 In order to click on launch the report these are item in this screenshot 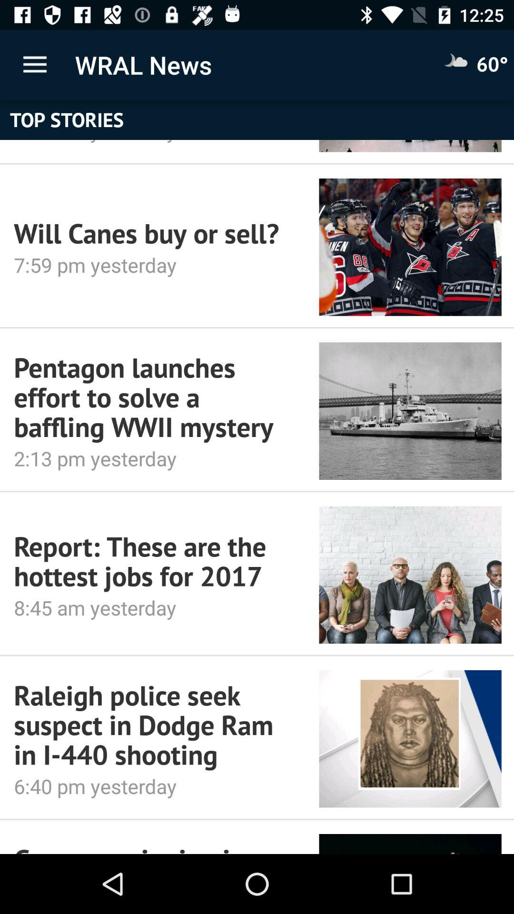, I will do `click(153, 561)`.